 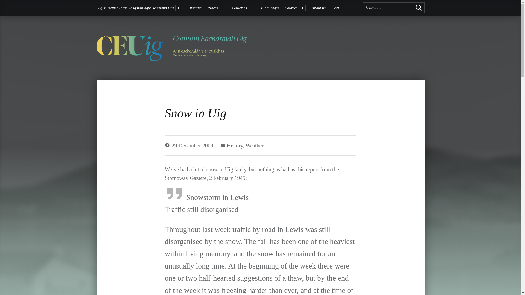 I want to click on Posted on: 29 December 2009, so click(x=193, y=145).